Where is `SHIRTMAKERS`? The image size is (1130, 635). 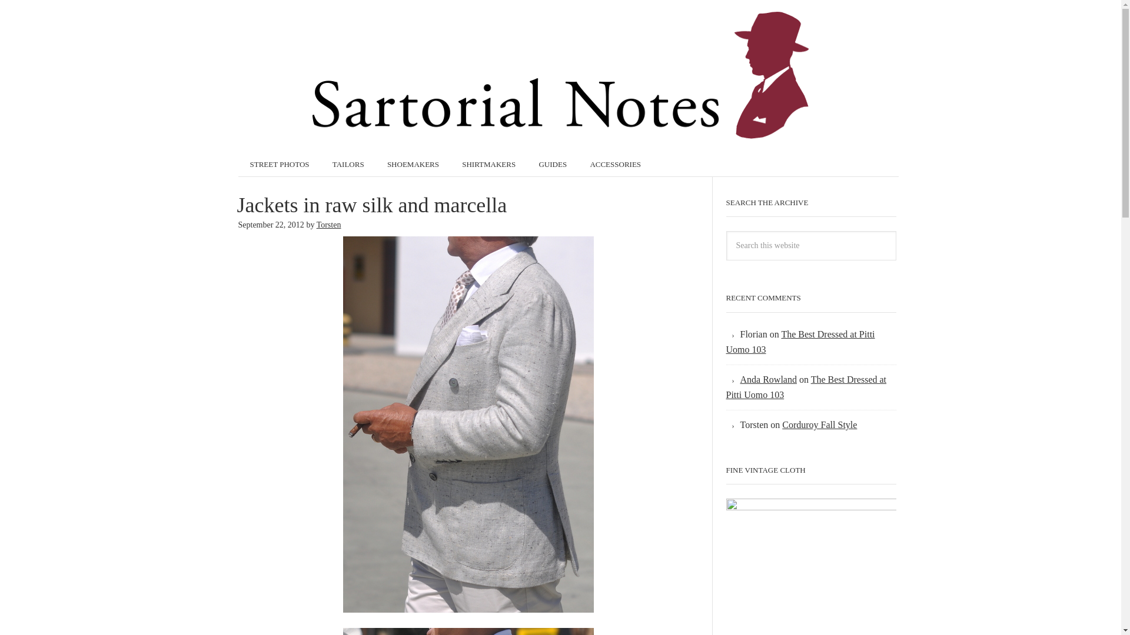
SHIRTMAKERS is located at coordinates (488, 165).